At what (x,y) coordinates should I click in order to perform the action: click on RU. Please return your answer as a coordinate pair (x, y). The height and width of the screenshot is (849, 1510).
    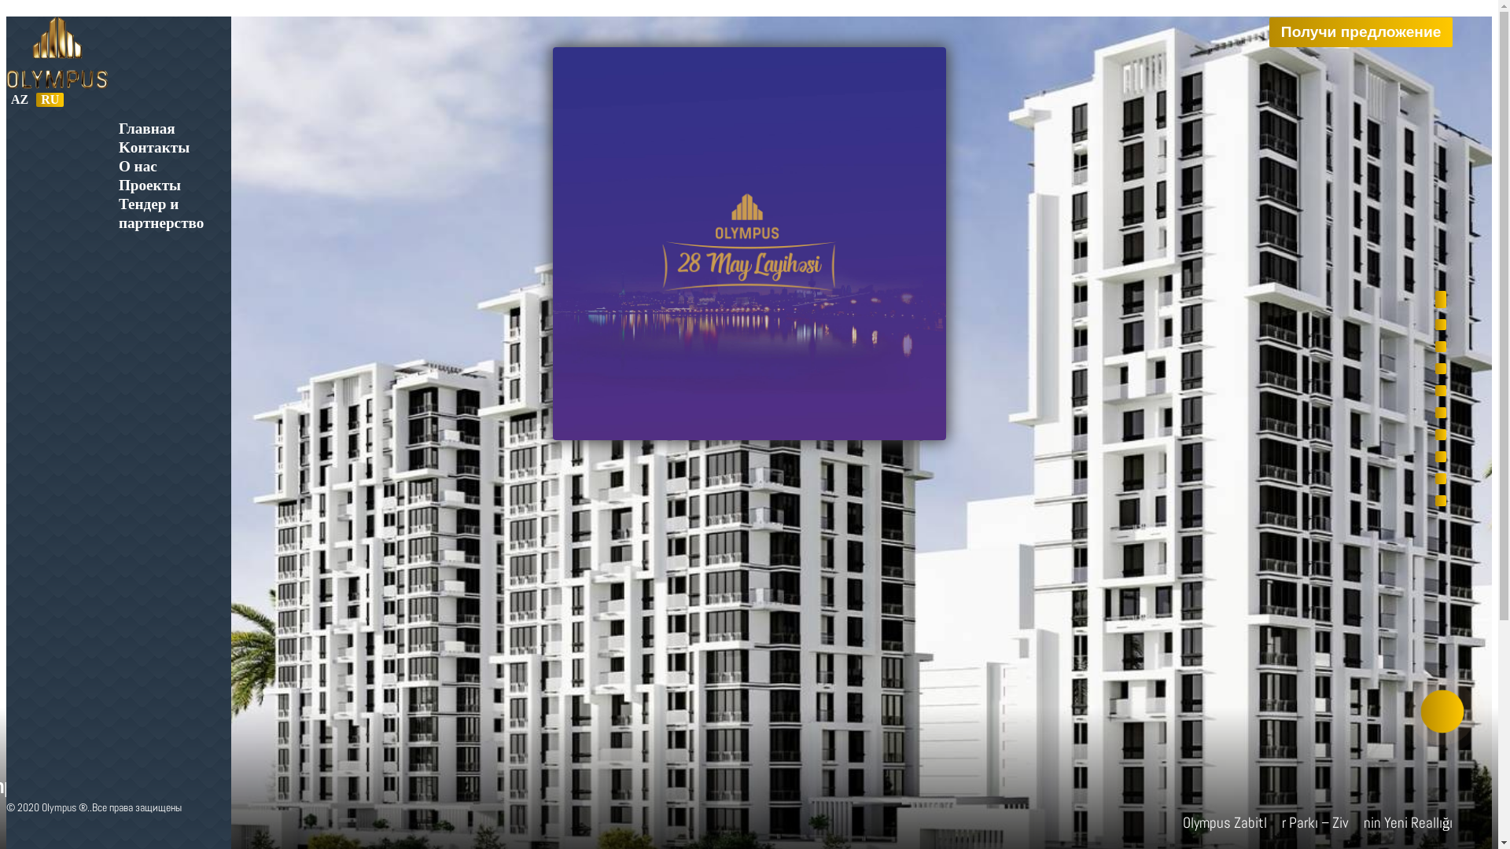
    Looking at the image, I should click on (50, 100).